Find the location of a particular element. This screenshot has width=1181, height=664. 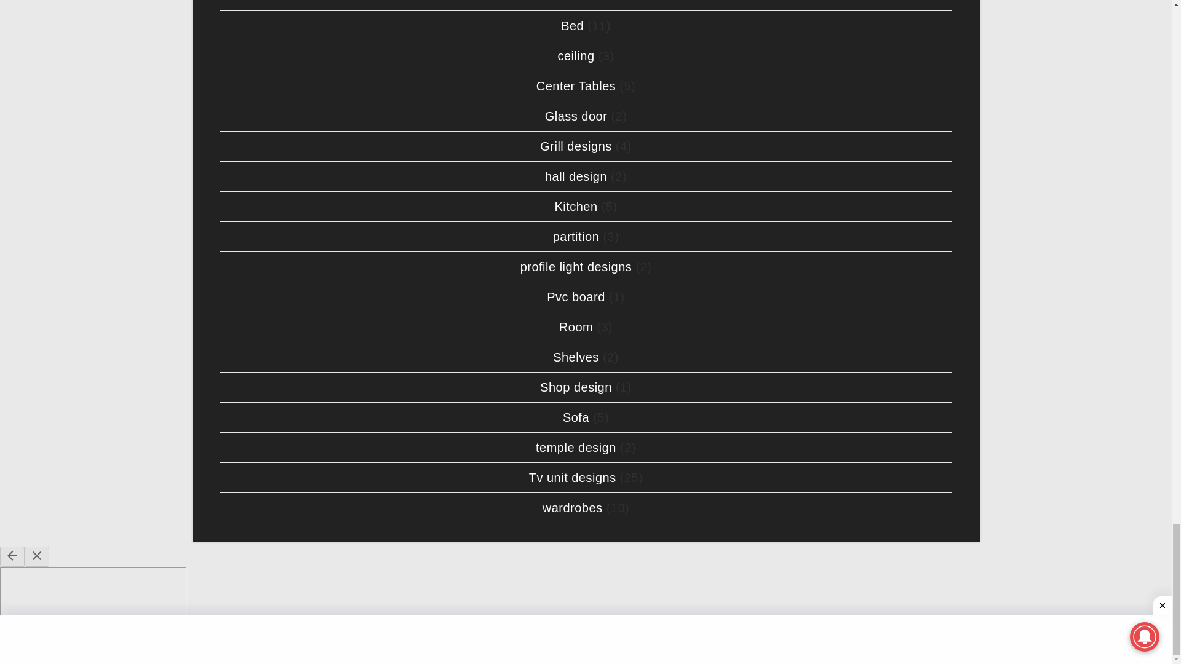

partition is located at coordinates (576, 236).